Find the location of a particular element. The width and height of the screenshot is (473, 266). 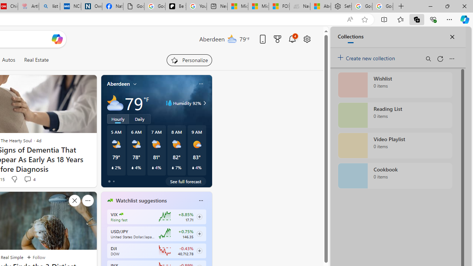

Mostly cloudy is located at coordinates (115, 103).